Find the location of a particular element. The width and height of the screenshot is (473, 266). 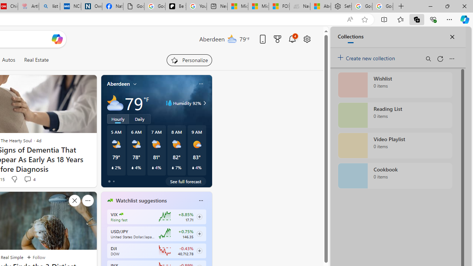

Mostly cloudy is located at coordinates (115, 103).